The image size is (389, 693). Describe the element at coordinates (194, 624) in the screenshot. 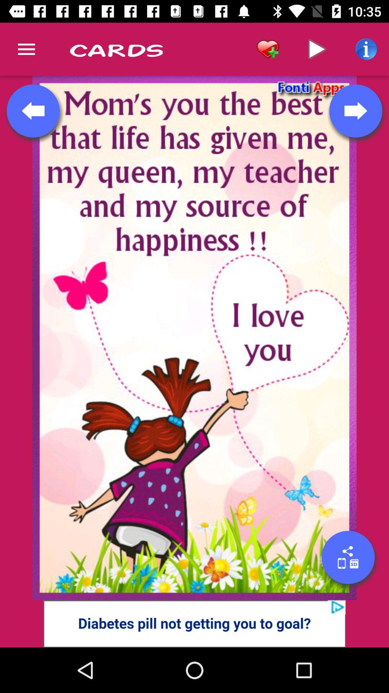

I see `advertisement` at that location.